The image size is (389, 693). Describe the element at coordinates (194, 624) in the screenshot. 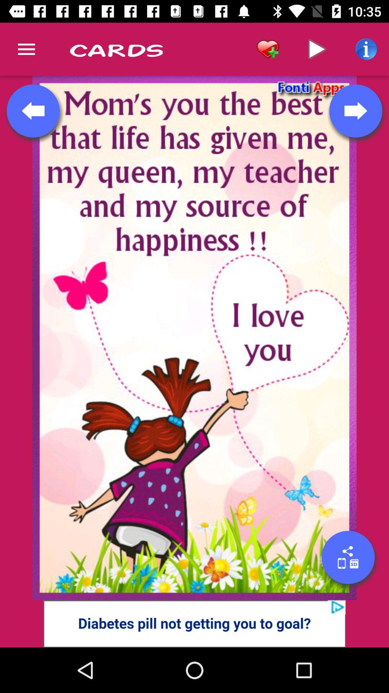

I see `advertisement` at that location.